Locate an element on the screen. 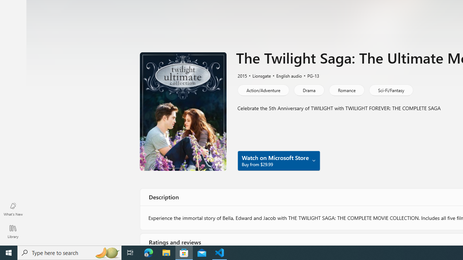  Action/Adventure is located at coordinates (263, 90).